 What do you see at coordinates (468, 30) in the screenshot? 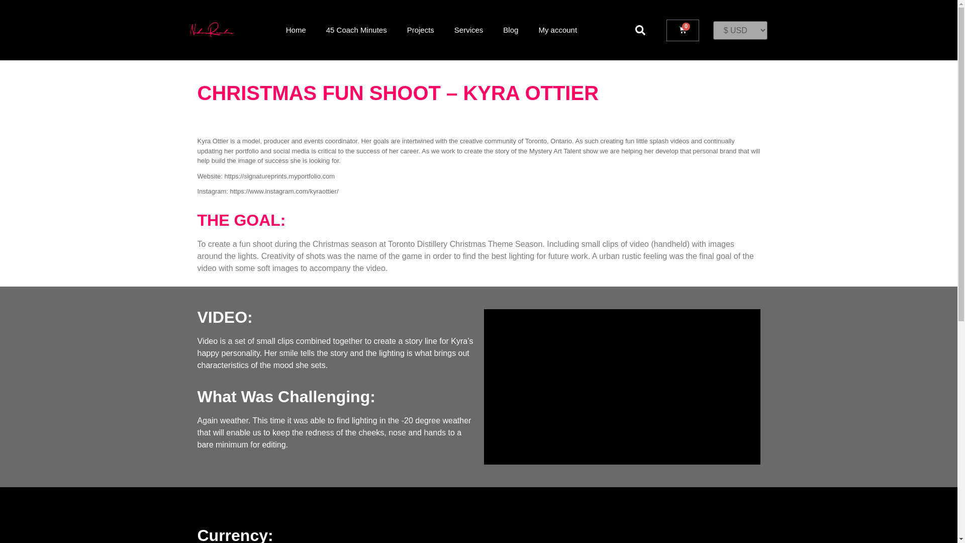
I see `Services` at bounding box center [468, 30].